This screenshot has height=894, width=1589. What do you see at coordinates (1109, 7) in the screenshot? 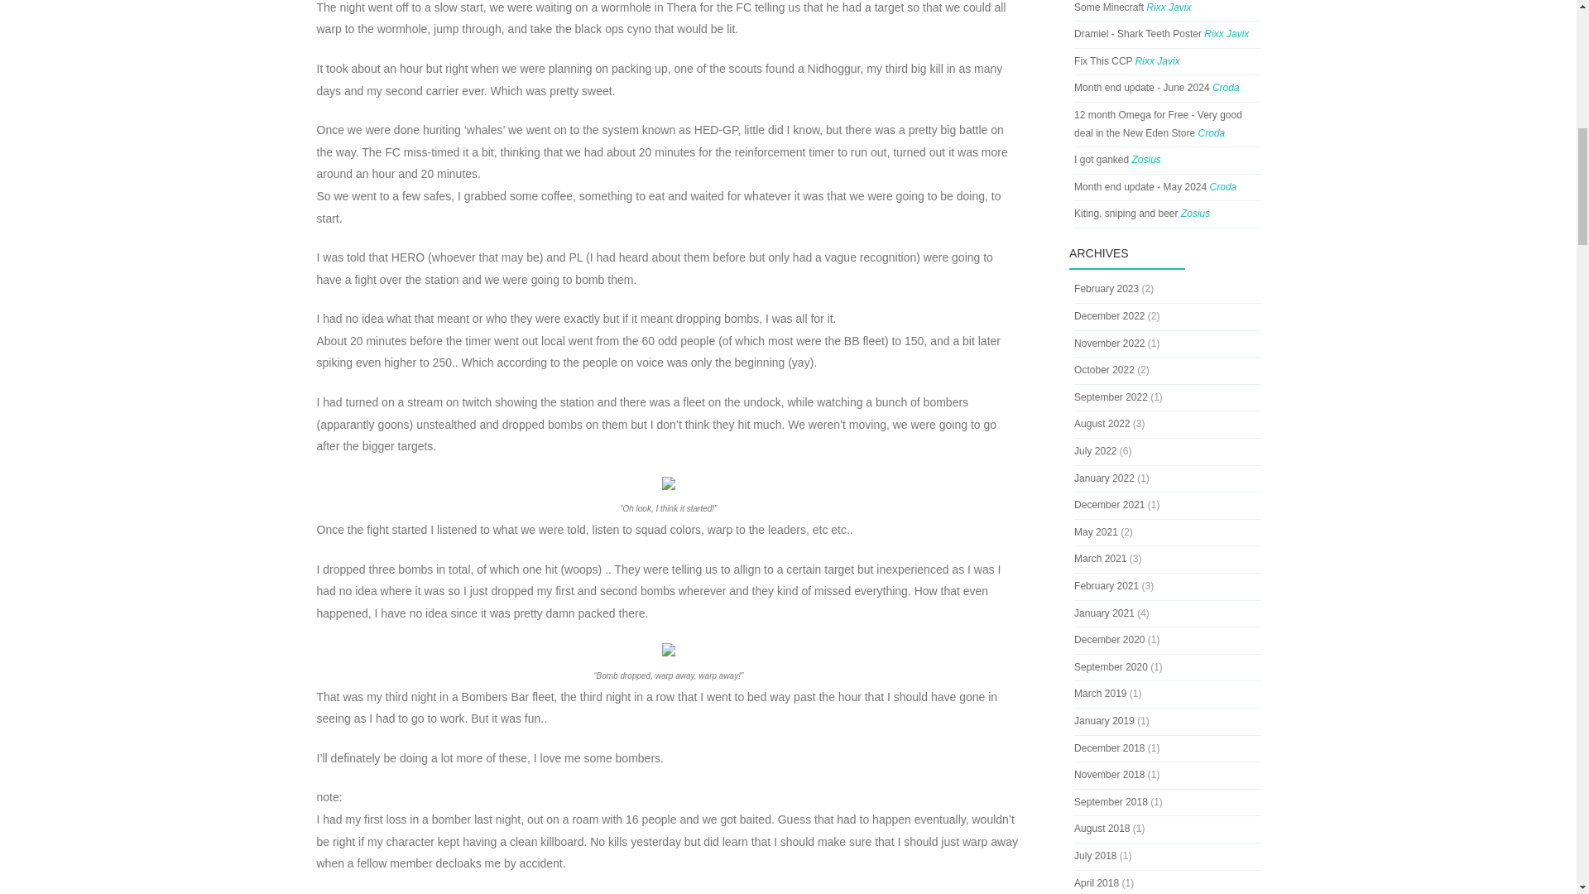
I see `Some Minecraft` at bounding box center [1109, 7].